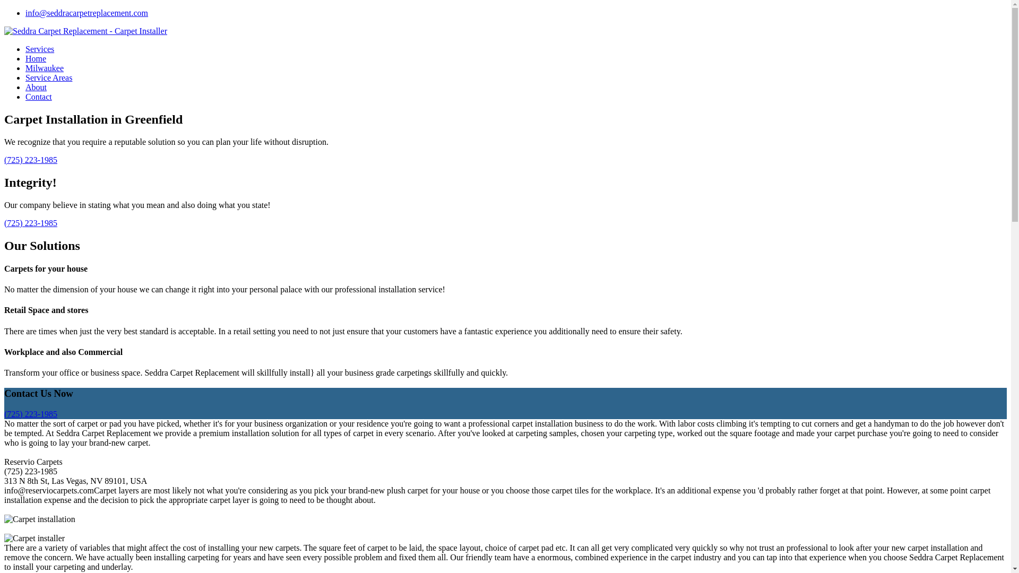 The width and height of the screenshot is (1019, 573). I want to click on Services, so click(39, 49).